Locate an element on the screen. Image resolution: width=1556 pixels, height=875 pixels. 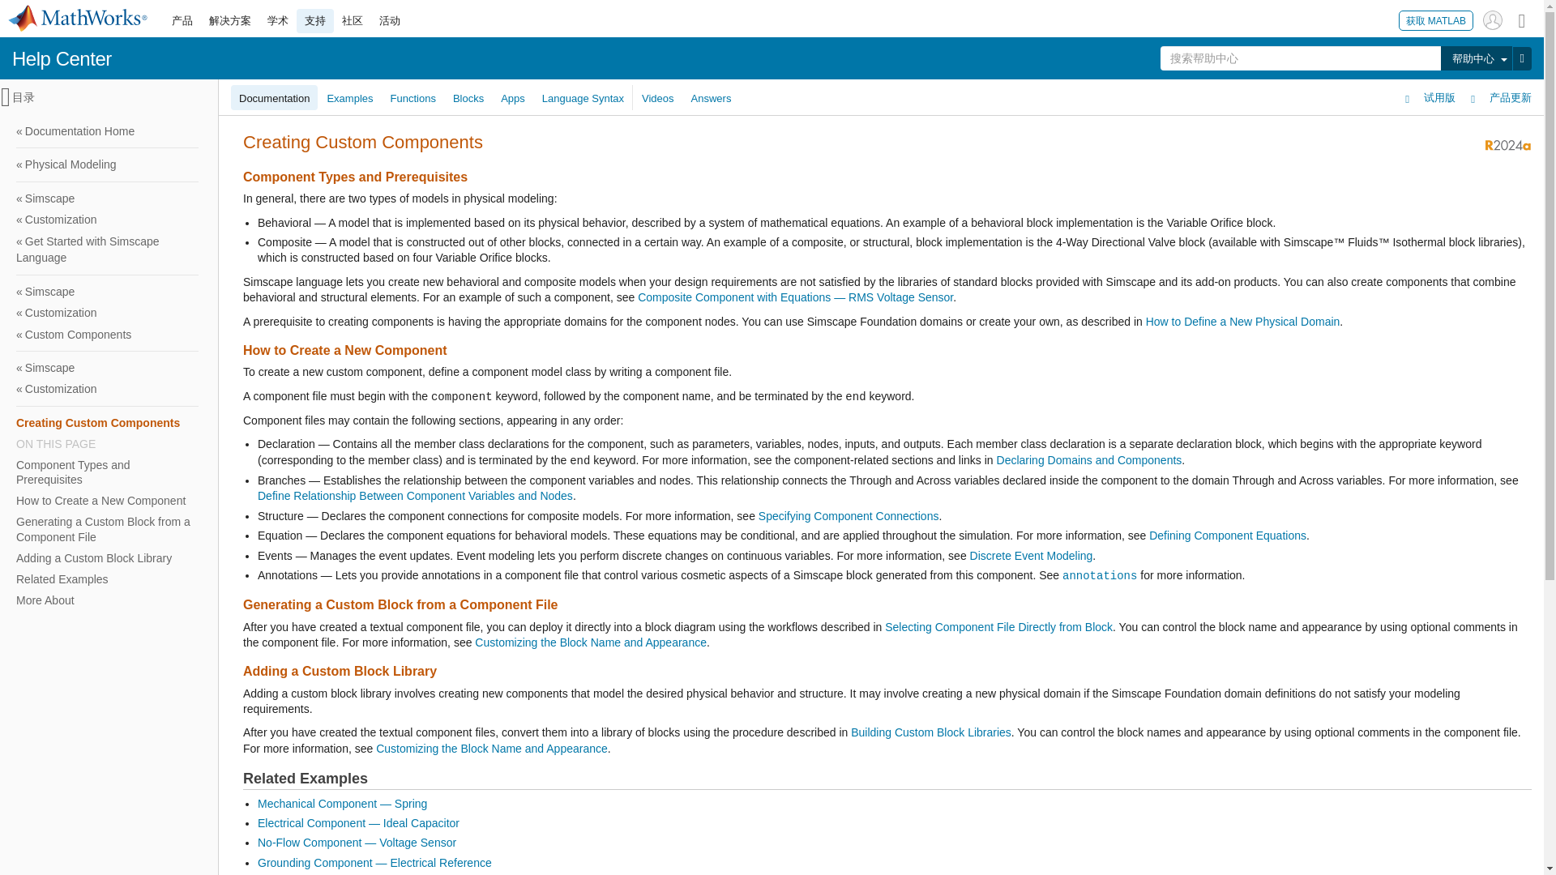
Matrix Menu is located at coordinates (1522, 19).